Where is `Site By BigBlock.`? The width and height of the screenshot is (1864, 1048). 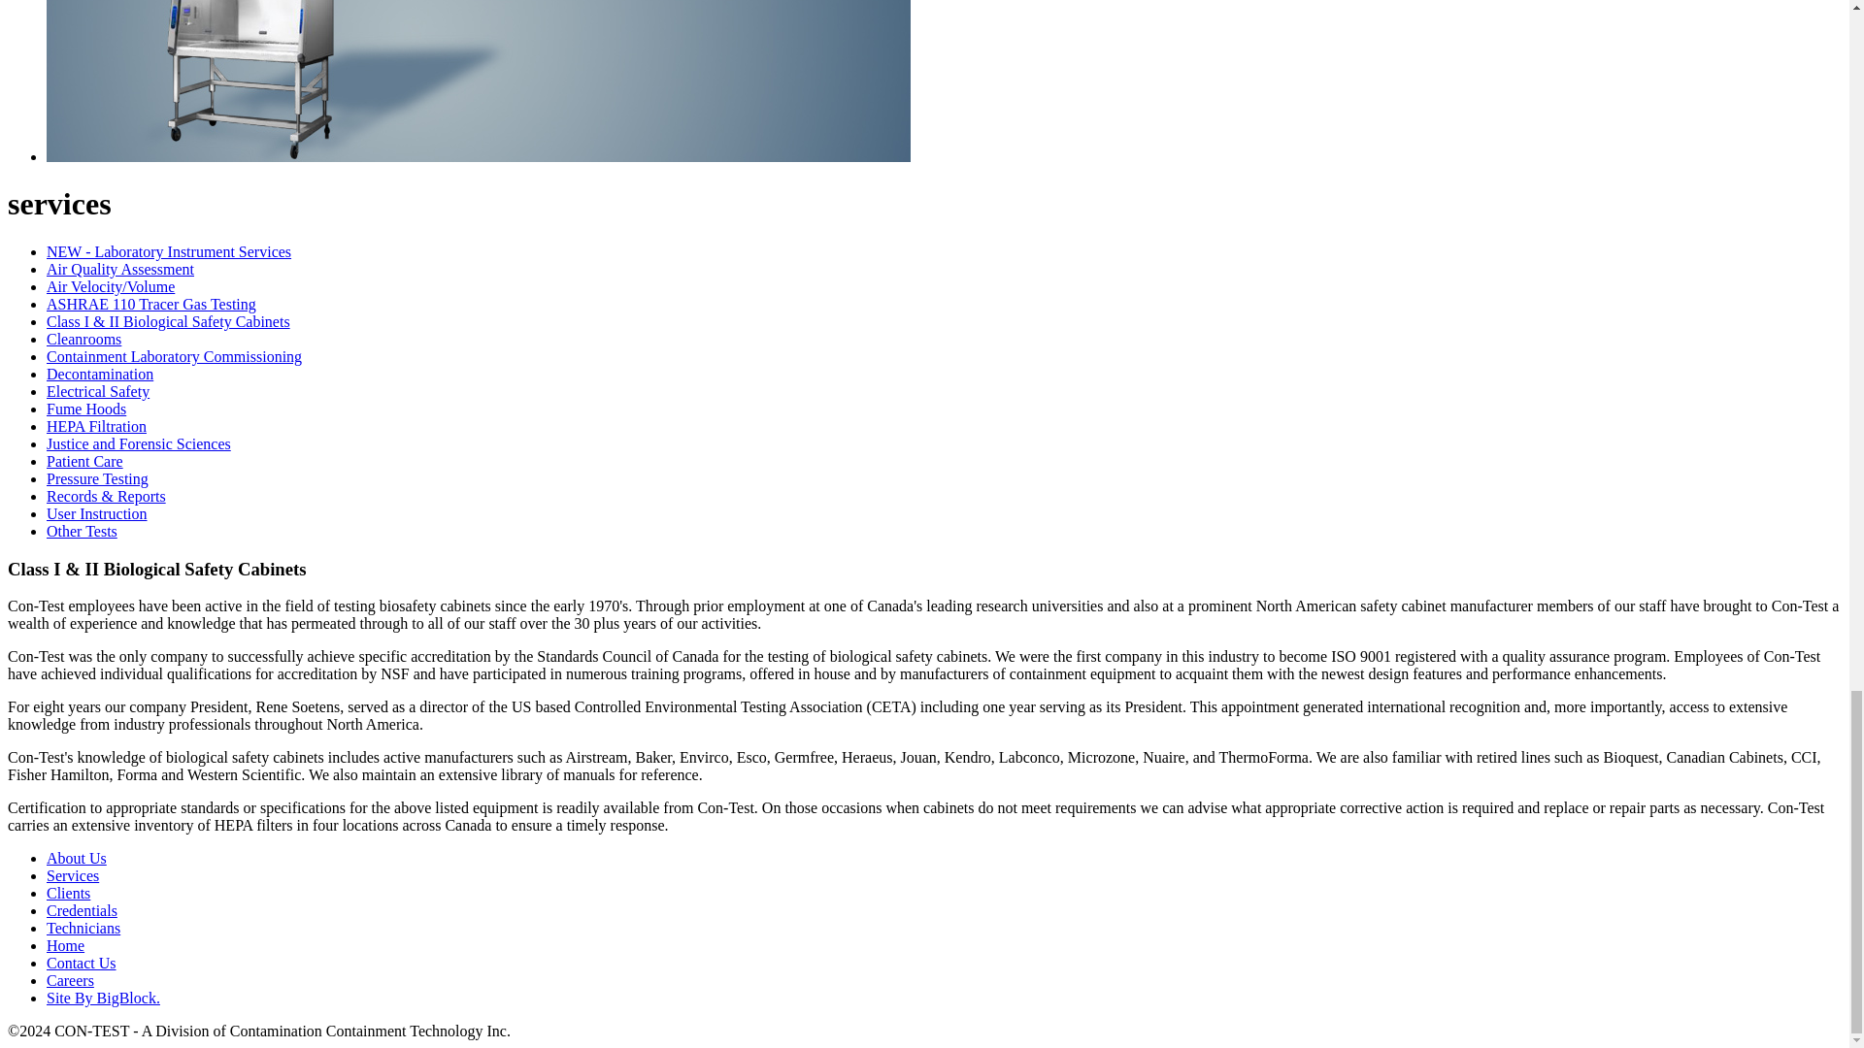
Site By BigBlock. is located at coordinates (103, 998).